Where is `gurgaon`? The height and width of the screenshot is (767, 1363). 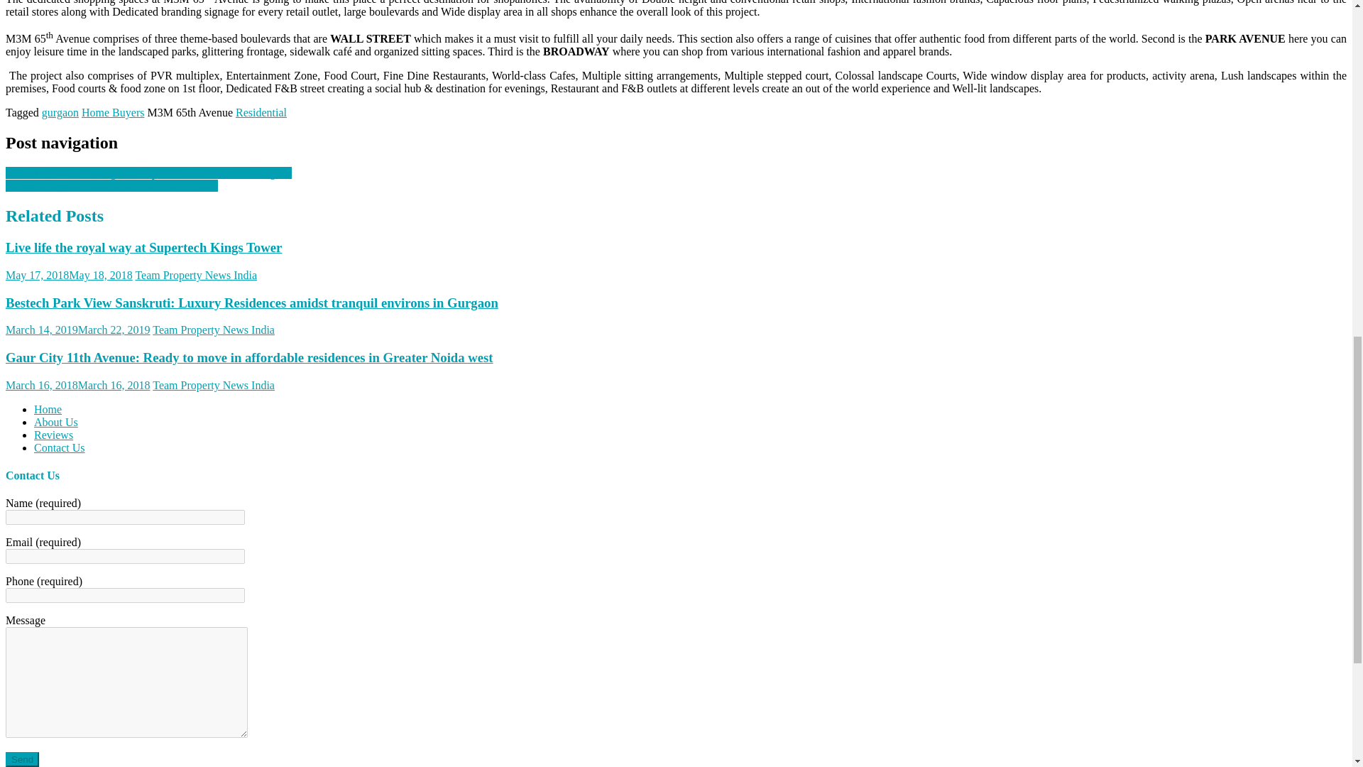 gurgaon is located at coordinates (60, 112).